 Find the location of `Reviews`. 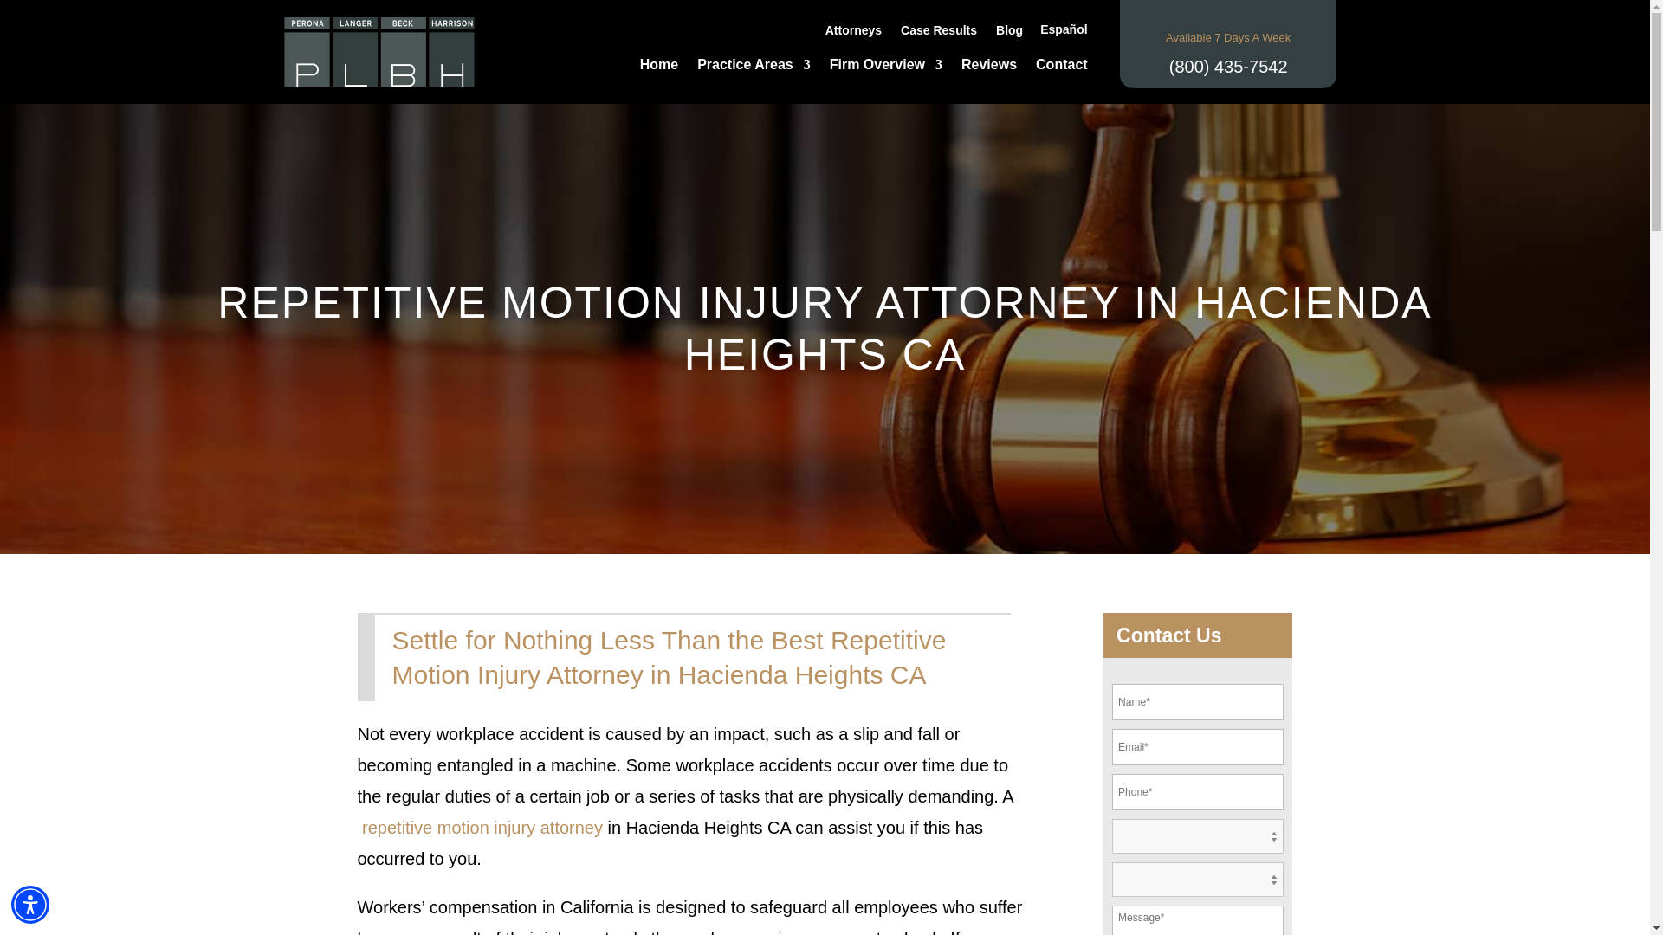

Reviews is located at coordinates (988, 68).